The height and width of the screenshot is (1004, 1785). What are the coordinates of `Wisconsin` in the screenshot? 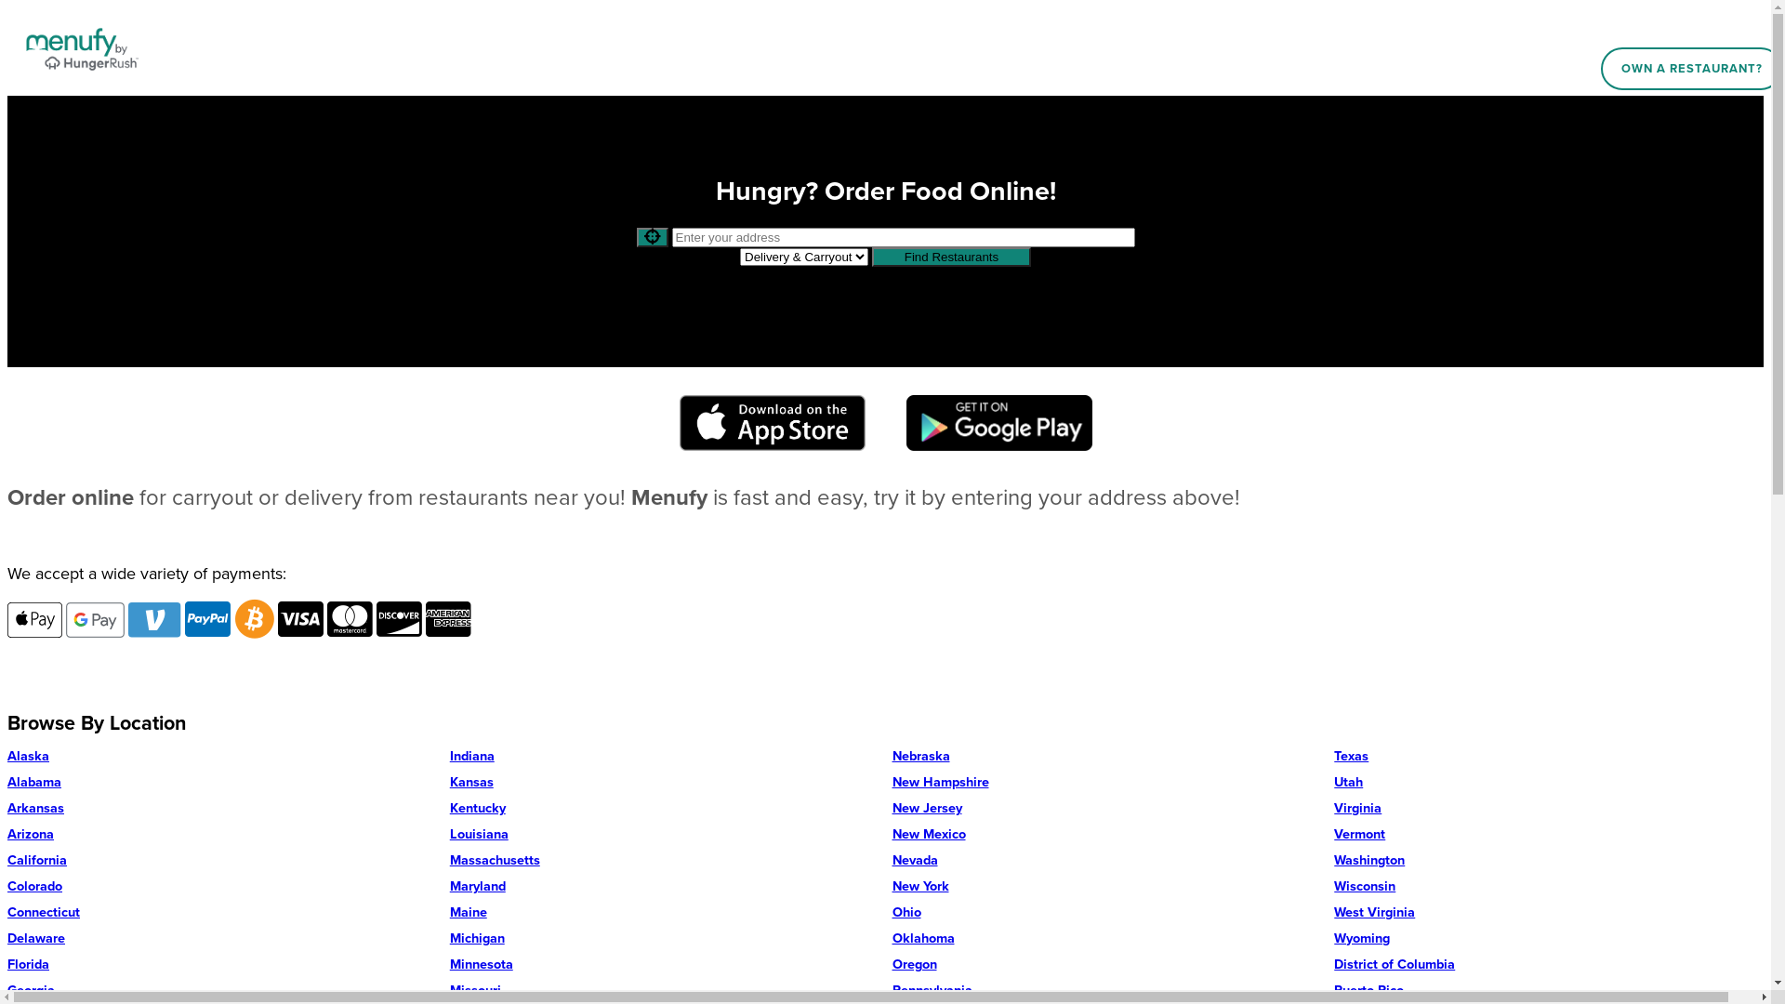 It's located at (1549, 887).